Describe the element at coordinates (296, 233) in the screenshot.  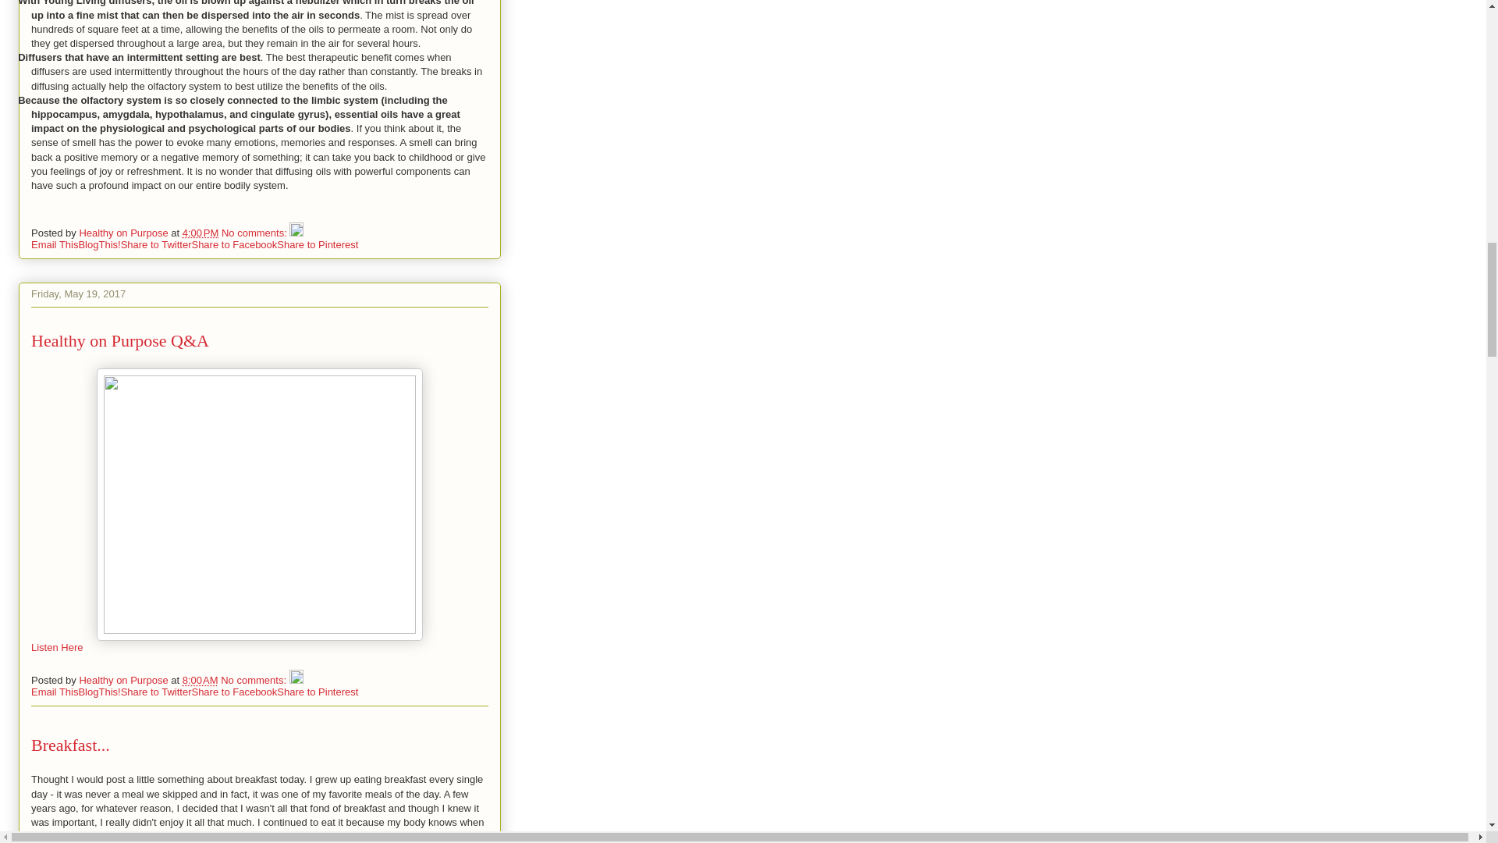
I see `Edit Post` at that location.